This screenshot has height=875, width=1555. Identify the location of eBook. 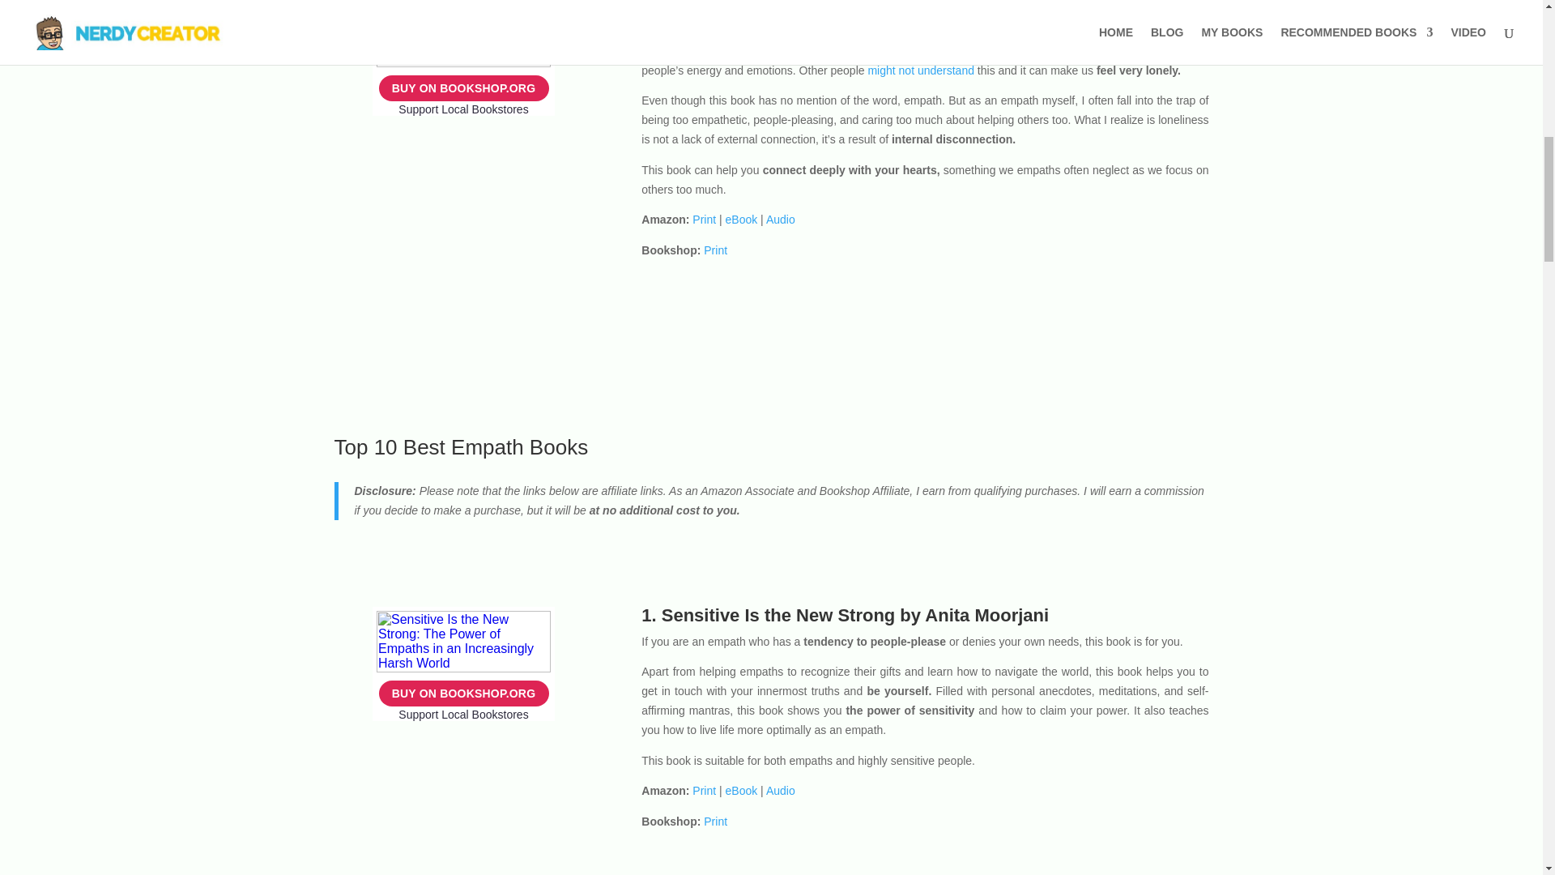
(742, 790).